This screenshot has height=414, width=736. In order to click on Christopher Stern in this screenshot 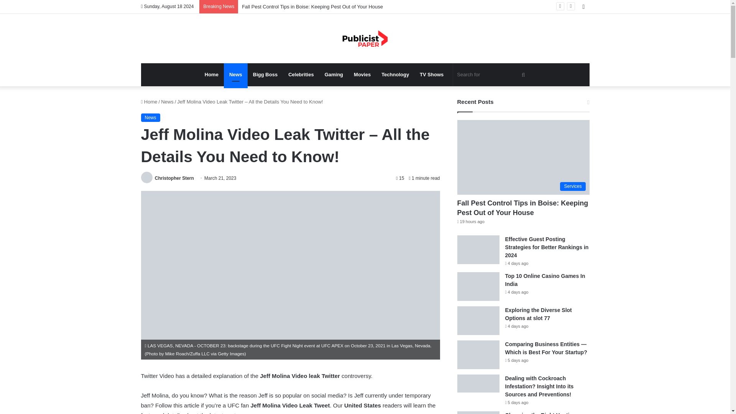, I will do `click(174, 178)`.